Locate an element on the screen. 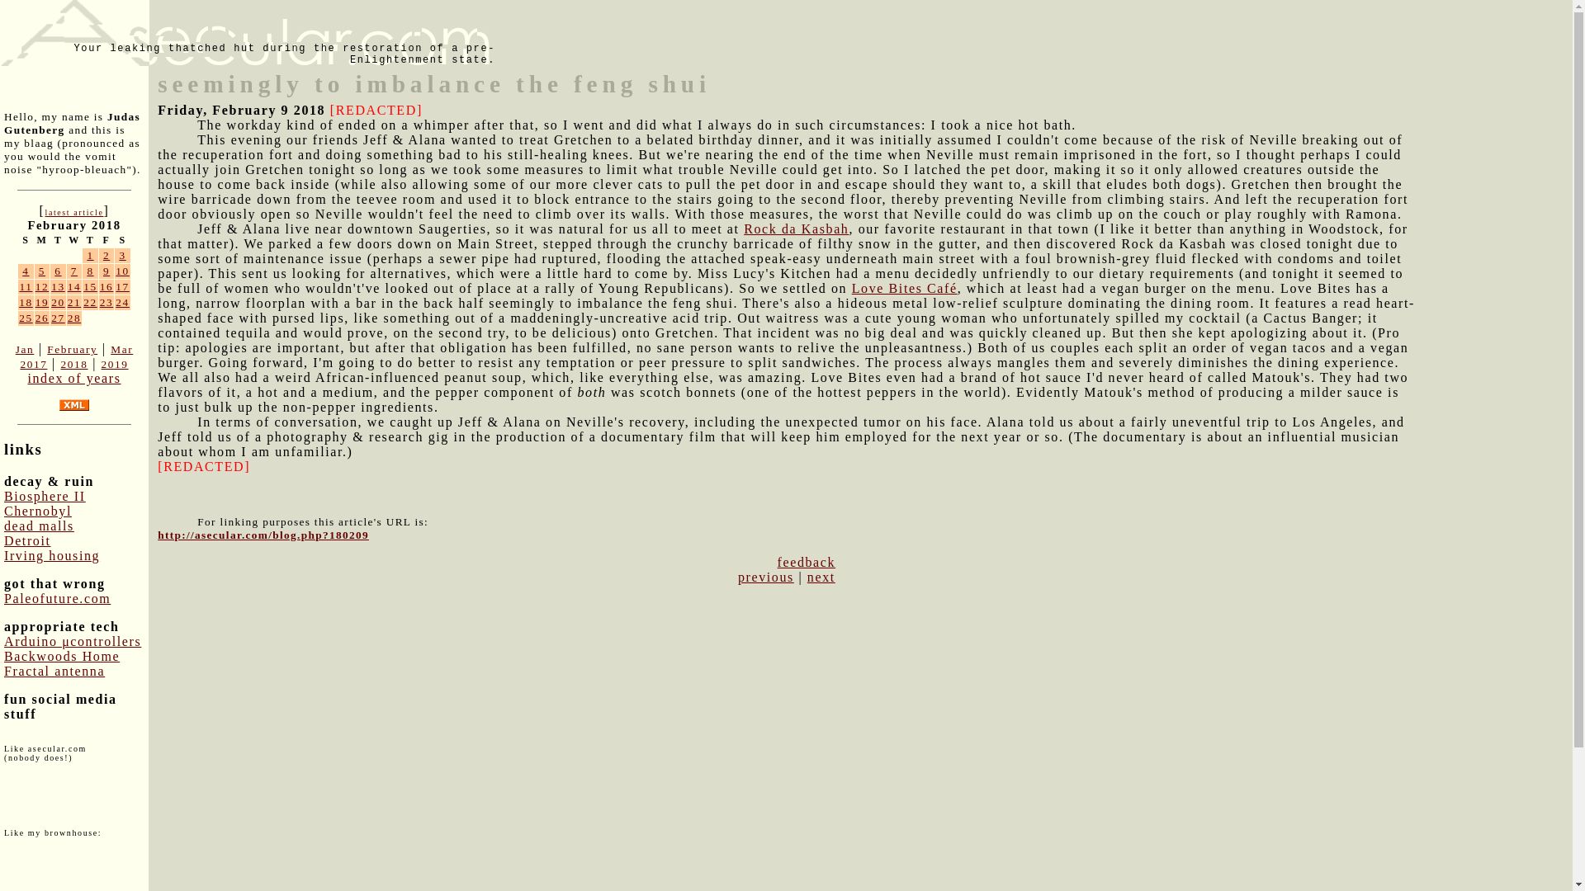 The image size is (1585, 891). 2017 is located at coordinates (33, 365).